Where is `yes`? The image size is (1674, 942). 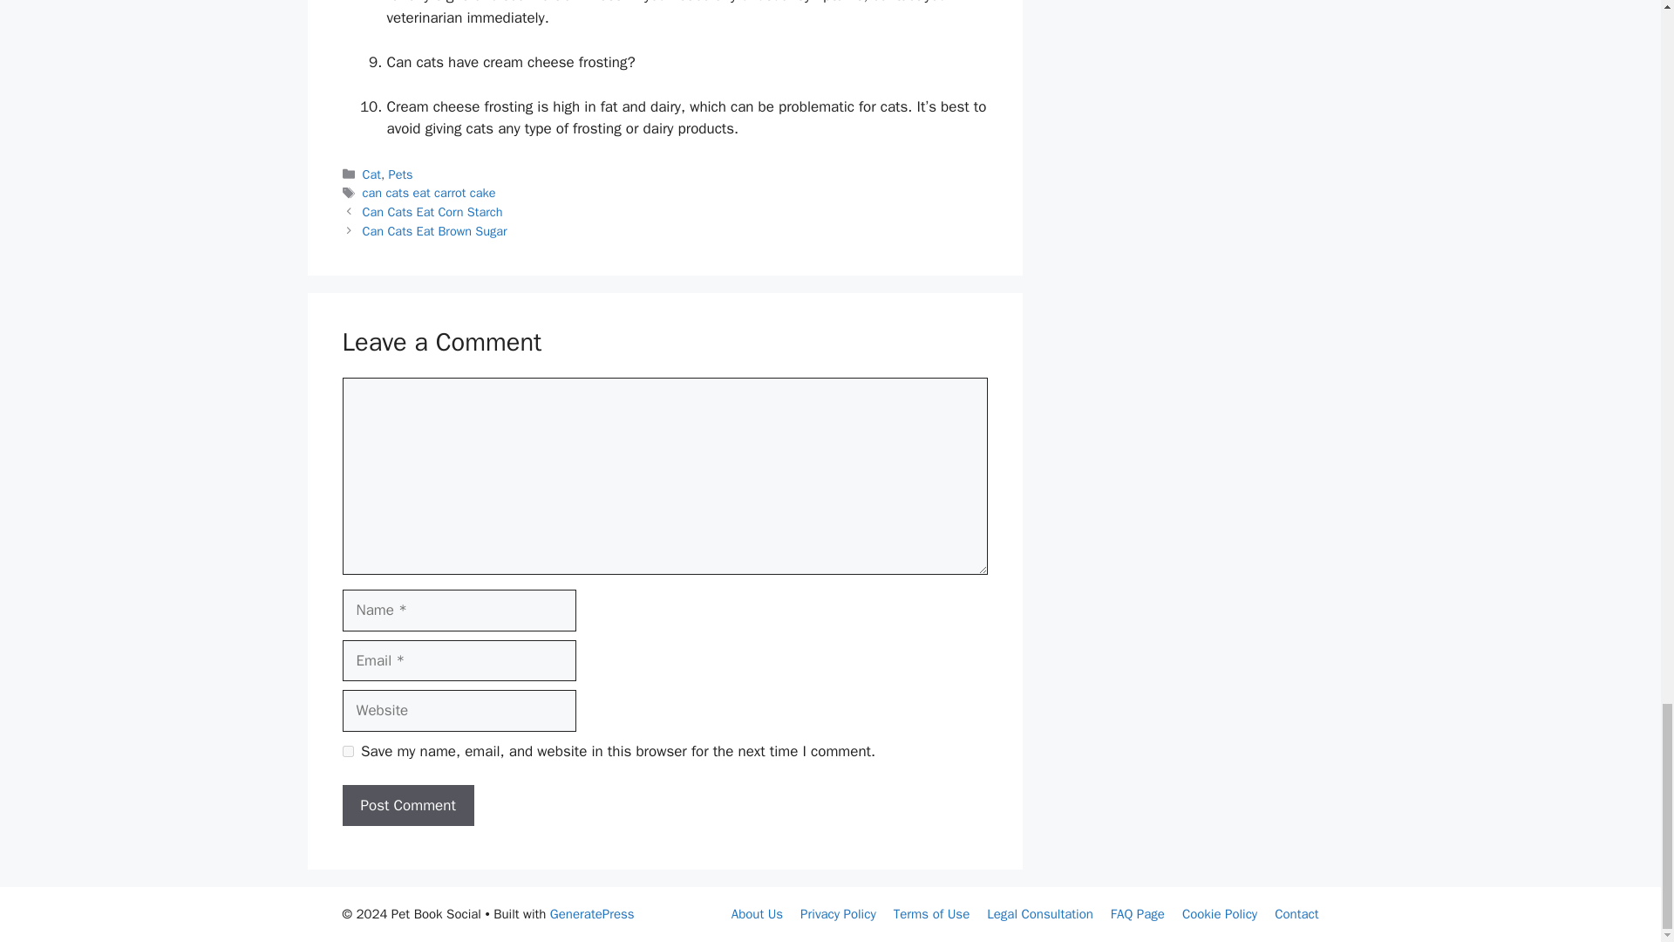 yes is located at coordinates (347, 752).